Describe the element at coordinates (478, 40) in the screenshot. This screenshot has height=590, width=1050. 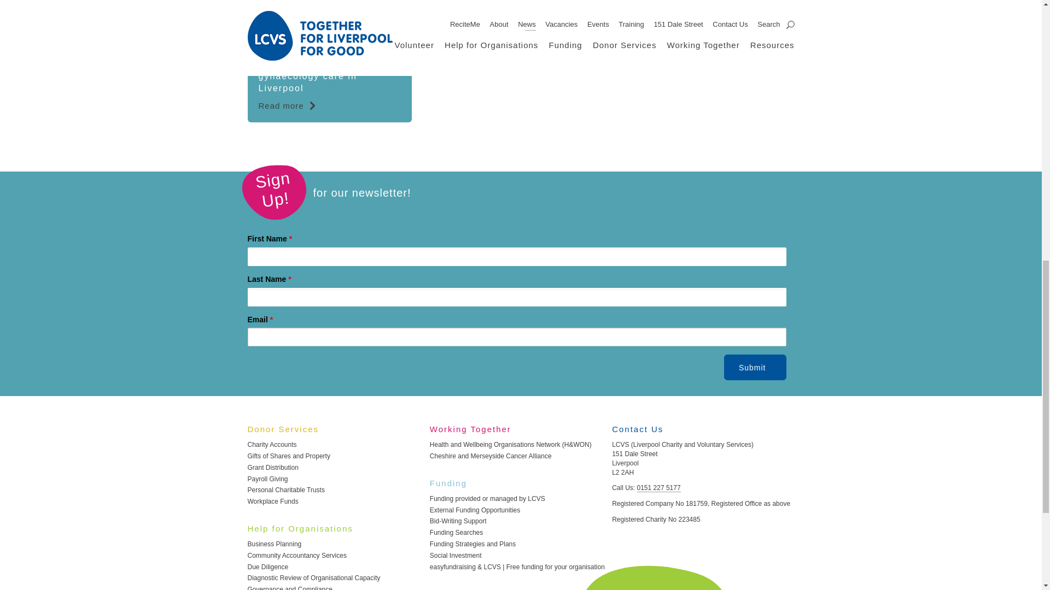
I see `Back to blog` at that location.